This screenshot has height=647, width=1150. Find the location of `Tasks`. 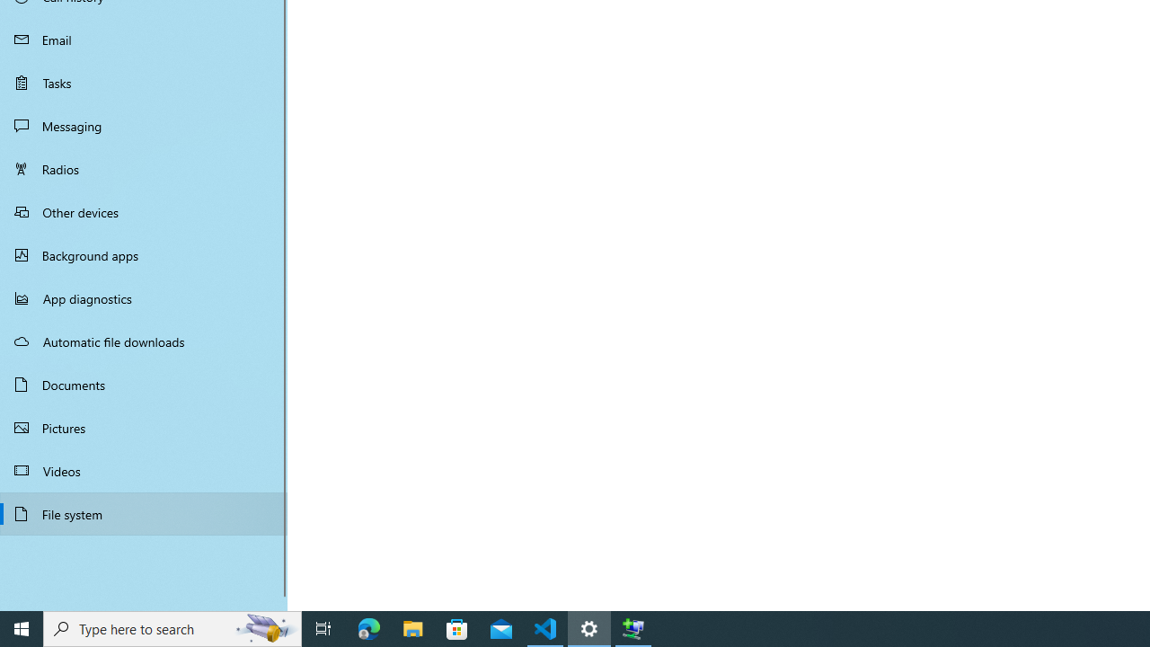

Tasks is located at coordinates (144, 82).